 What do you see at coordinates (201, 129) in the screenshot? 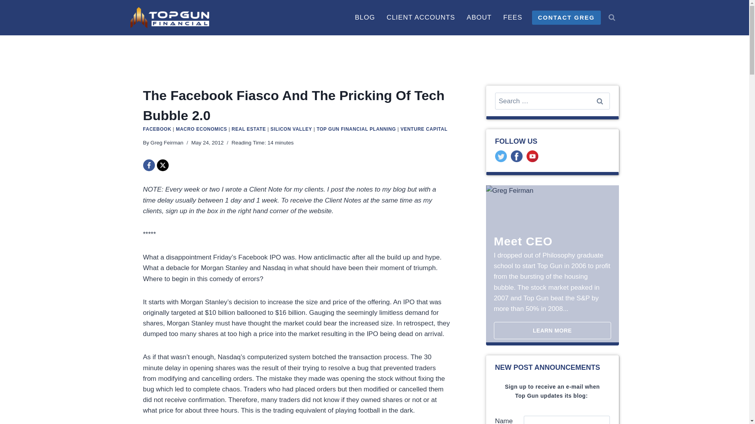
I see `MACRO ECONOMICS` at bounding box center [201, 129].